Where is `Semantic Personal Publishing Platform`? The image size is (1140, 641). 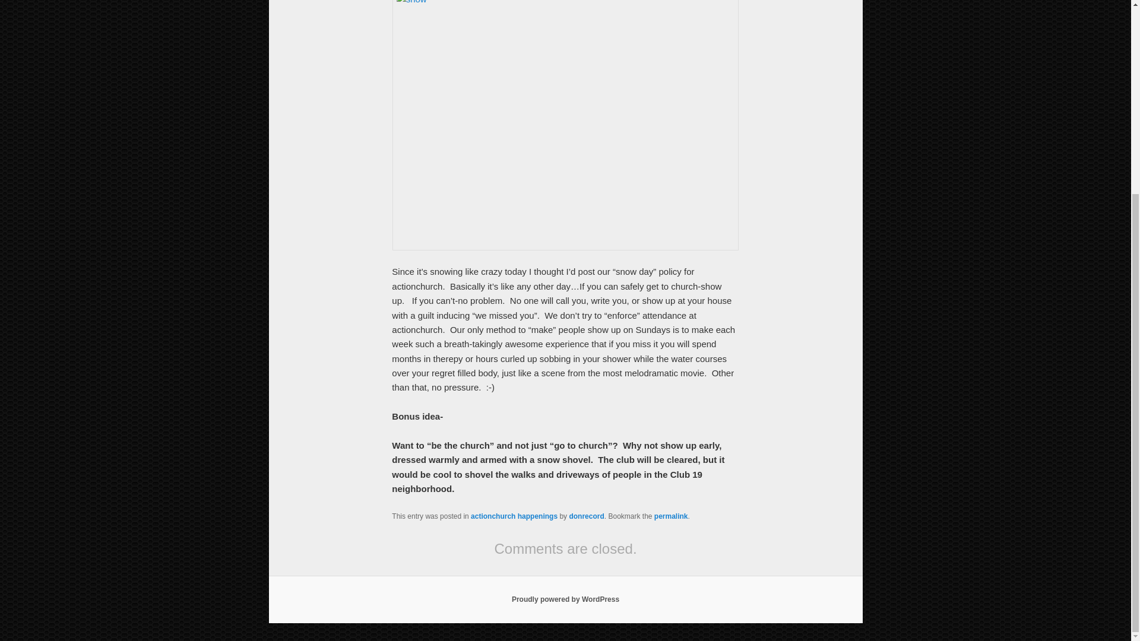 Semantic Personal Publishing Platform is located at coordinates (565, 599).